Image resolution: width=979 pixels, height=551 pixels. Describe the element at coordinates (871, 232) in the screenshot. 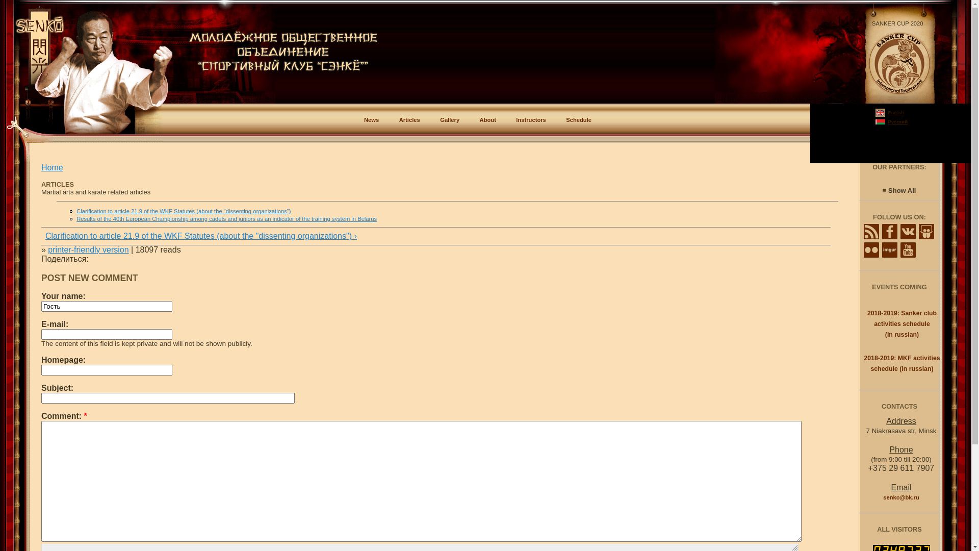

I see `RSS` at that location.